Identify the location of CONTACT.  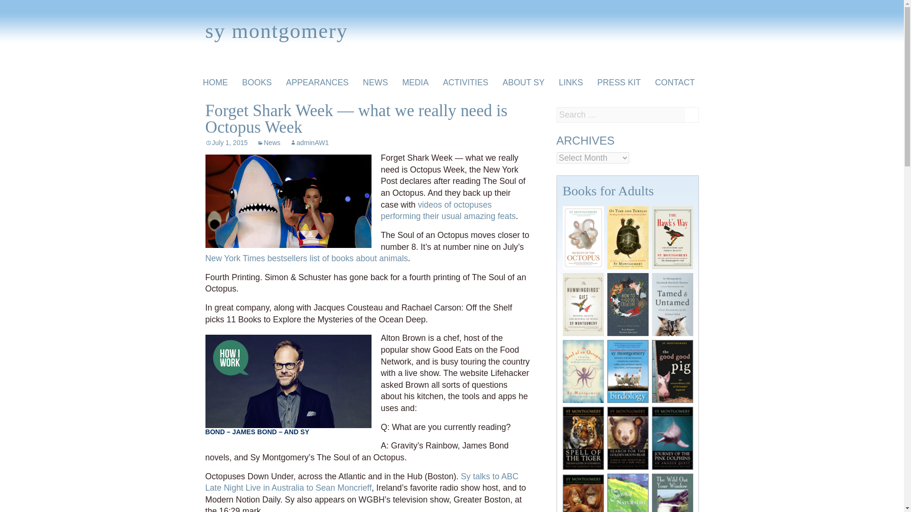
(675, 82).